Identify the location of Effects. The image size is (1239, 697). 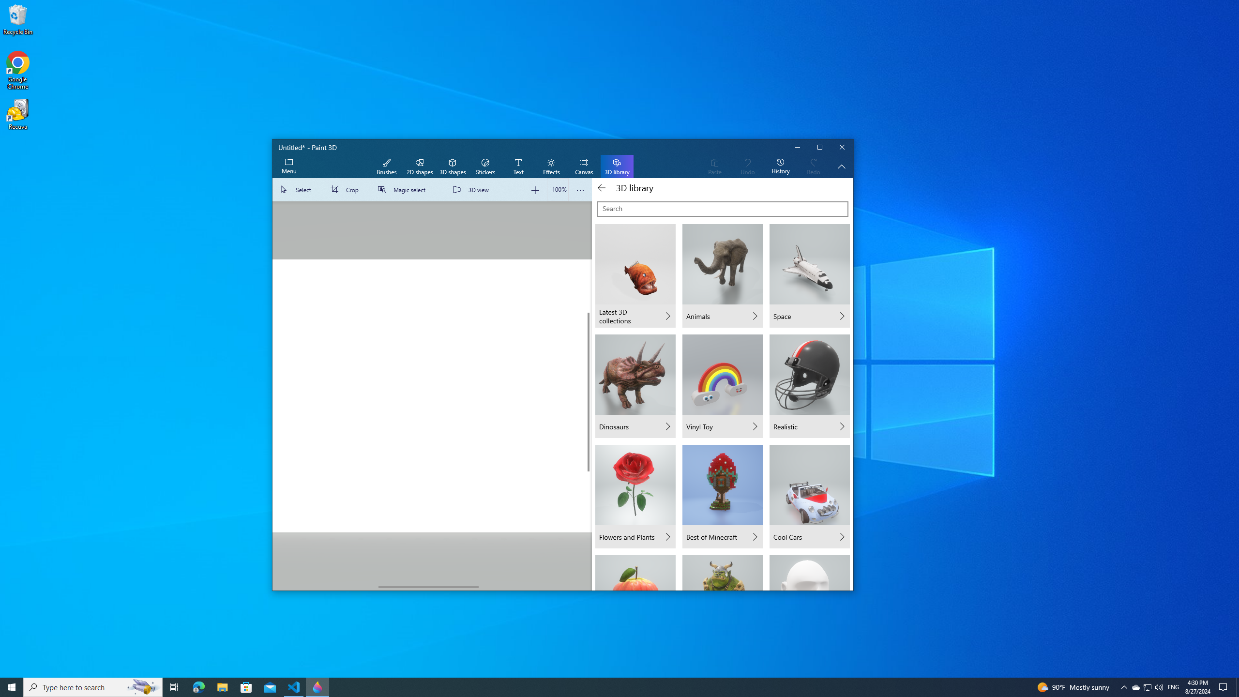
(551, 167).